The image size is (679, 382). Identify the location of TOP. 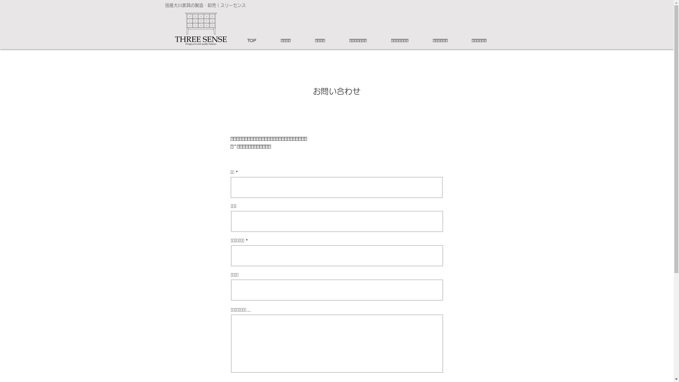
(259, 40).